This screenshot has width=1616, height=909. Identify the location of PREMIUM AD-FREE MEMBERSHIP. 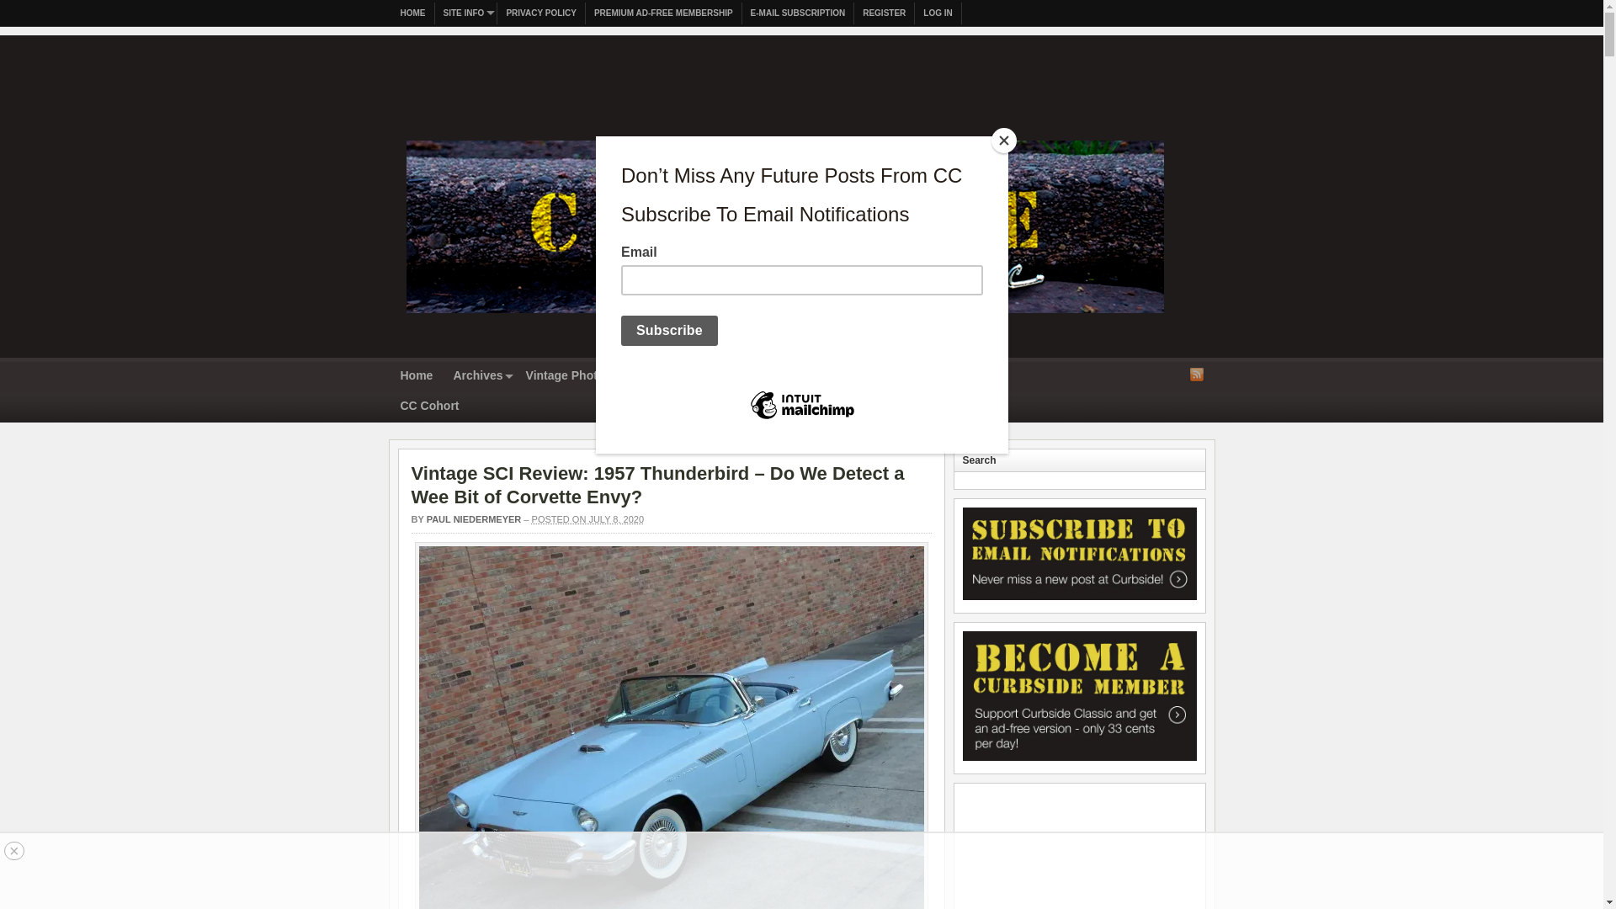
(663, 13).